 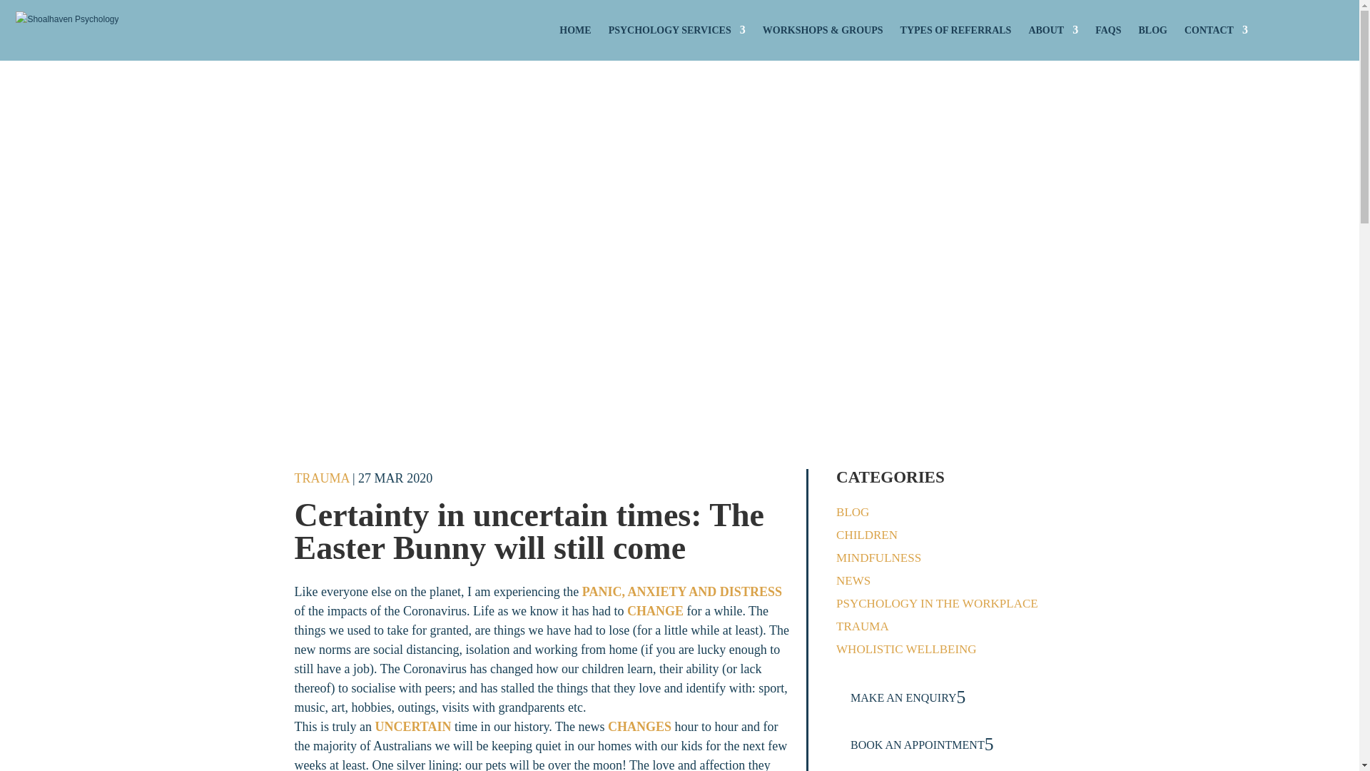 I want to click on BOOK AN APPOINTMENT, so click(x=925, y=744).